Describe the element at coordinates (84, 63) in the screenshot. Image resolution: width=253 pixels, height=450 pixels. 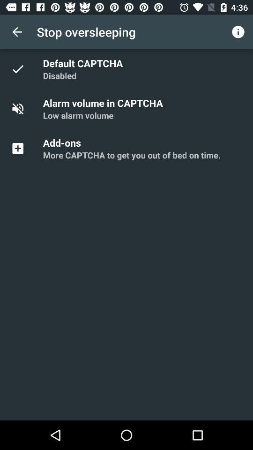
I see `turn on icon above the disabled` at that location.